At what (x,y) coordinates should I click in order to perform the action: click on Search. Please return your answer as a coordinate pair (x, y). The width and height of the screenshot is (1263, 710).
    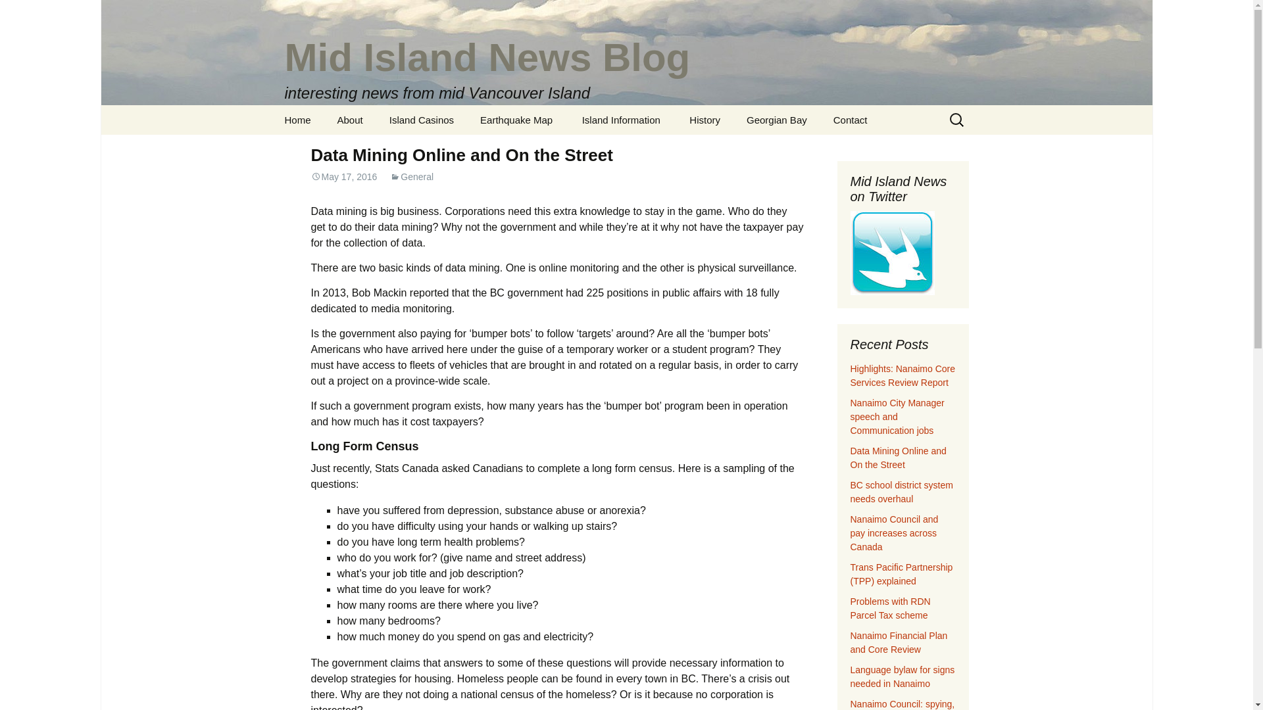
    Looking at the image, I should click on (16, 14).